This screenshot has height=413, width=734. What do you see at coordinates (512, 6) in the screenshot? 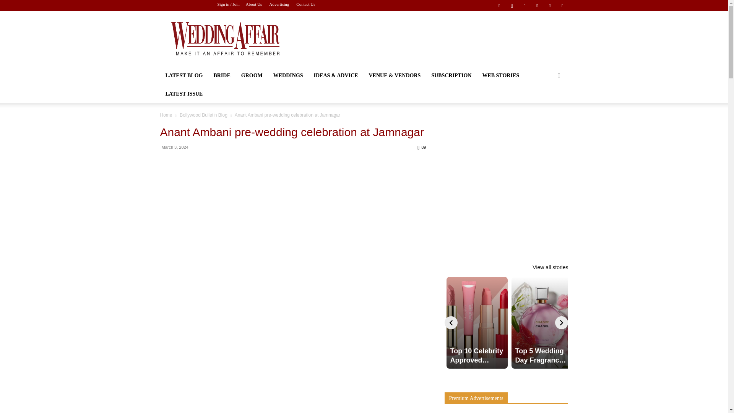
I see `Instagram` at bounding box center [512, 6].